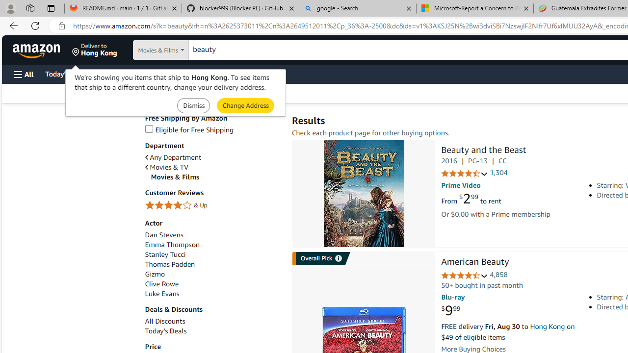  Describe the element at coordinates (170, 264) in the screenshot. I see `Thomas Padden` at that location.